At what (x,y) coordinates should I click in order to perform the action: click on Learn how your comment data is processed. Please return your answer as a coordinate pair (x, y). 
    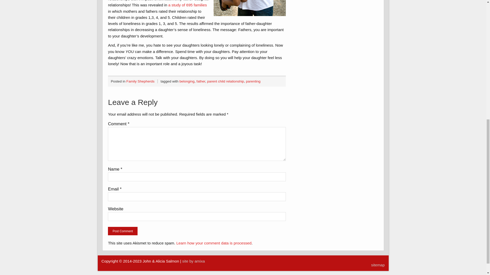
    Looking at the image, I should click on (214, 243).